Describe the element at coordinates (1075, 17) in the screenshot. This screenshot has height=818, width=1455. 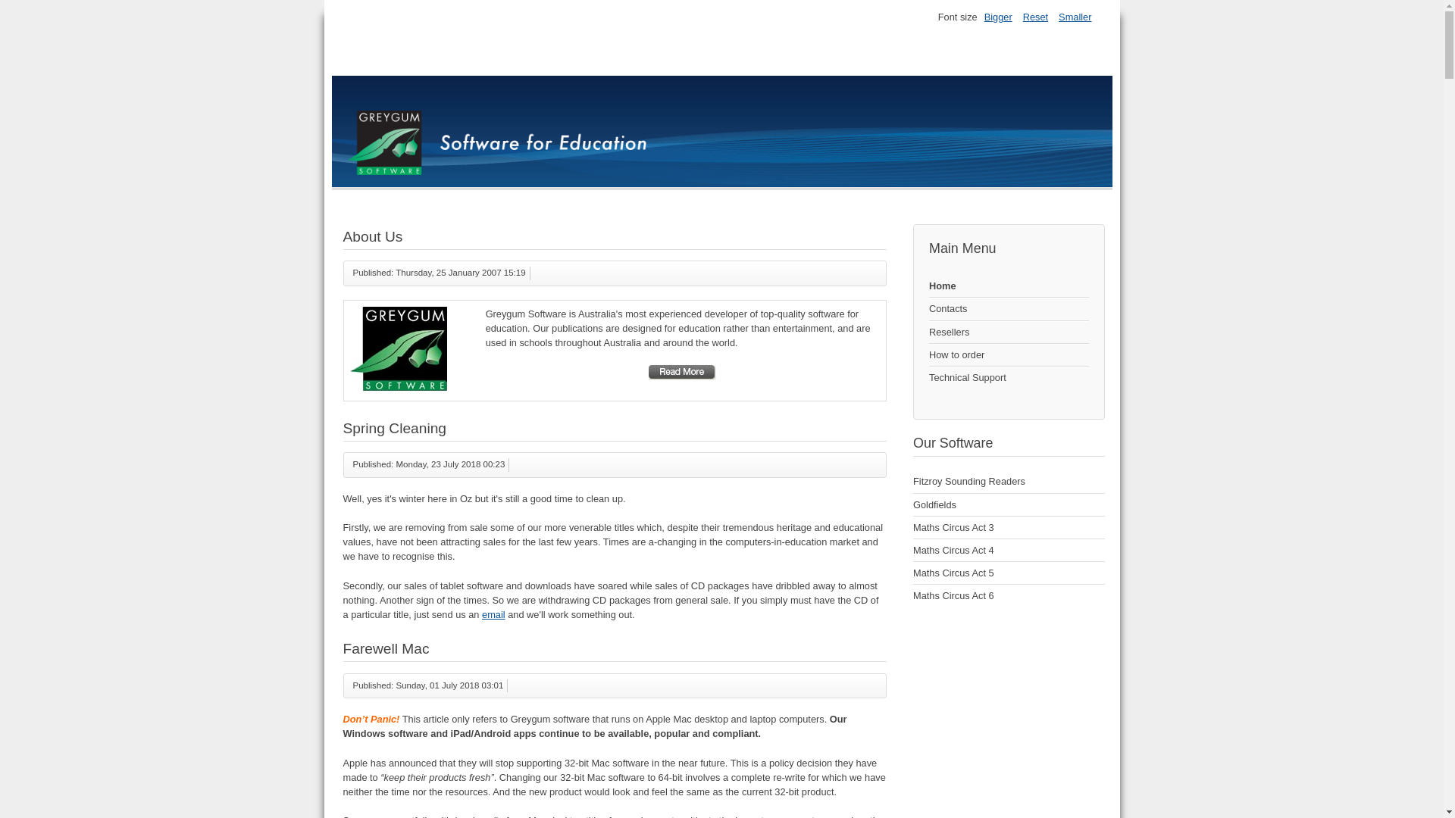
I see `Smaller` at that location.